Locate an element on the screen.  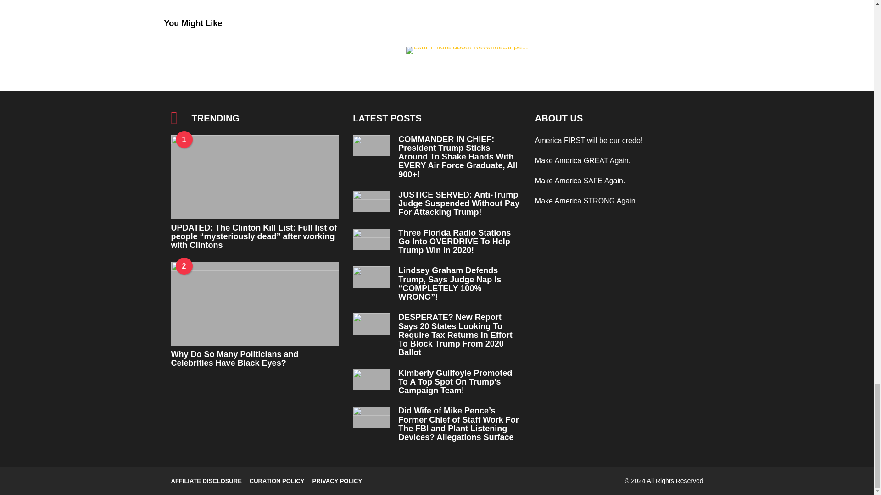
Why Do So Many Politicians and Celebrities Have Black Eyes? is located at coordinates (255, 303).